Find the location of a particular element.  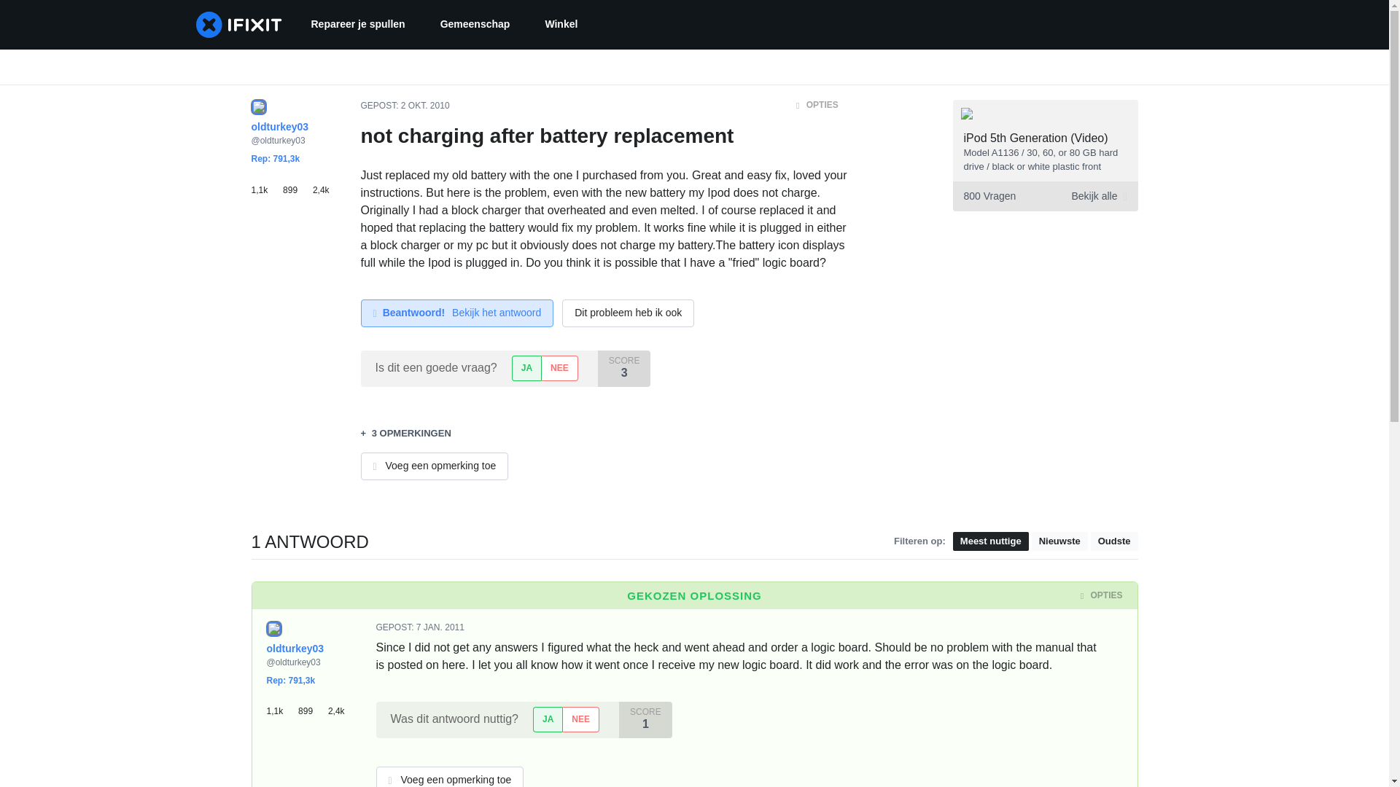

Gemeenschap is located at coordinates (475, 25).